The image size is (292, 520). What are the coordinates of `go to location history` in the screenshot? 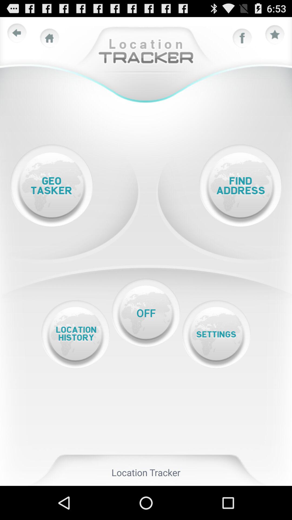 It's located at (75, 334).